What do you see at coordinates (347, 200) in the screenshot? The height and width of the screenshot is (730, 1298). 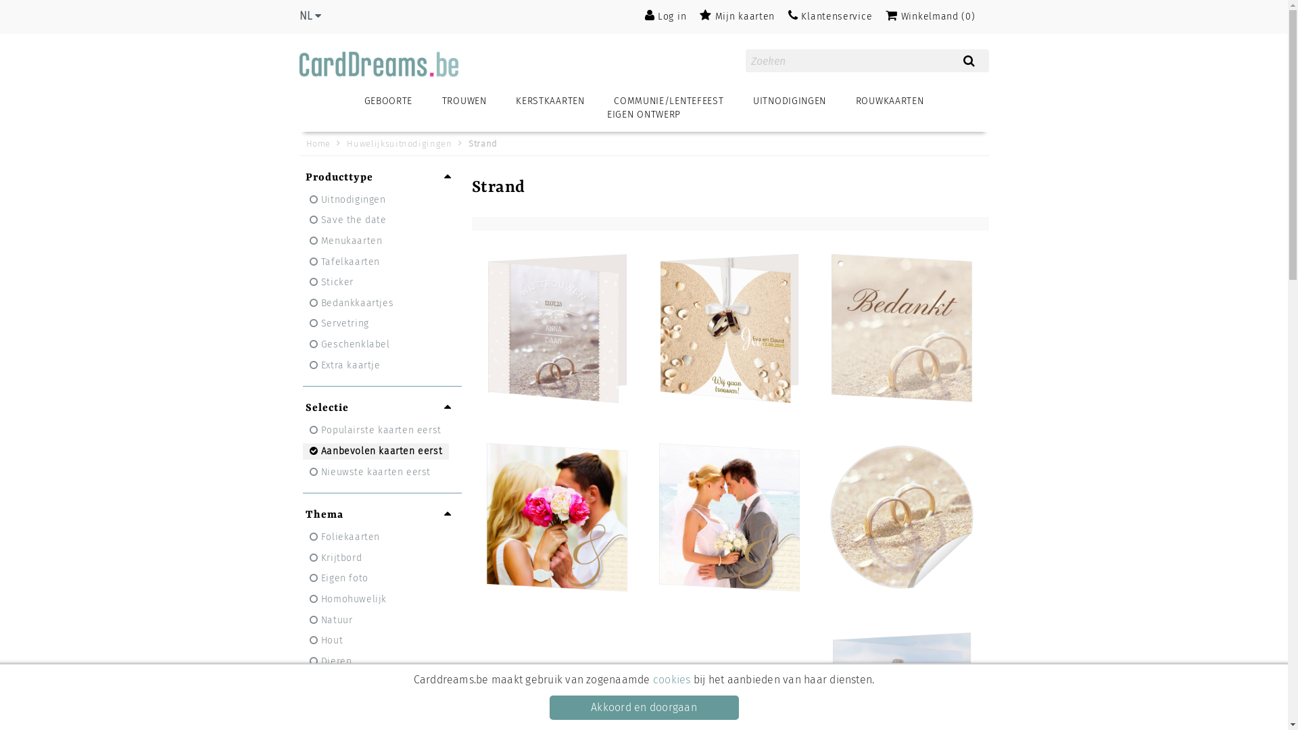 I see ` Uitnodigingen` at bounding box center [347, 200].